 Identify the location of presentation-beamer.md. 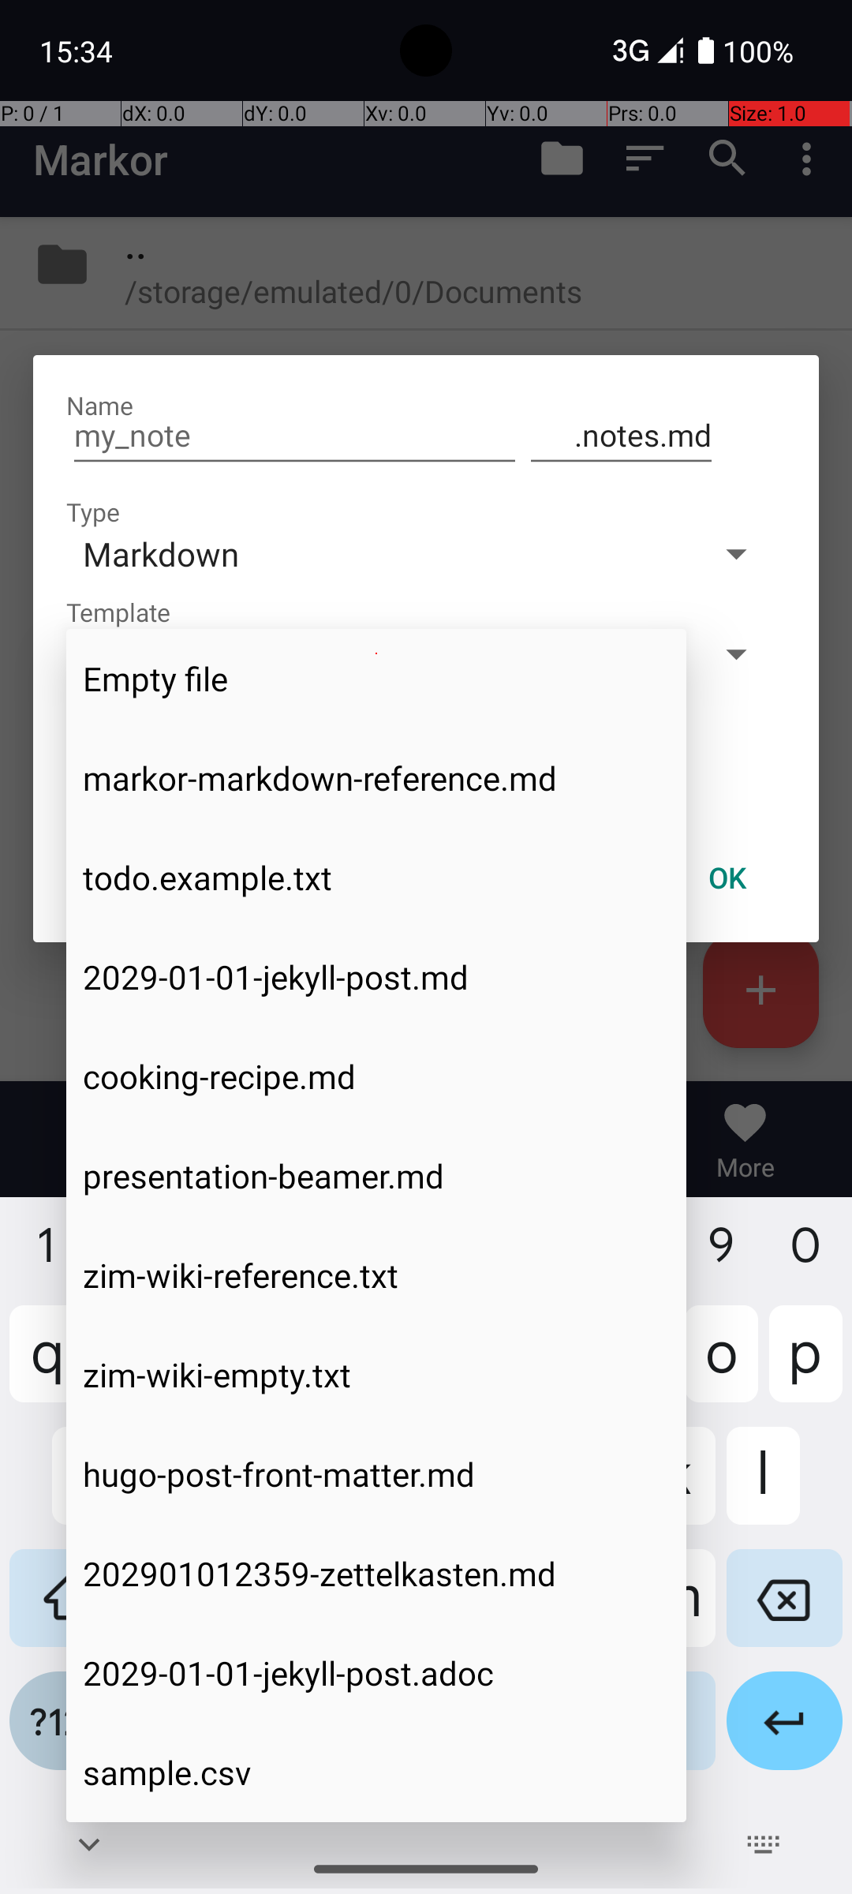
(376, 1176).